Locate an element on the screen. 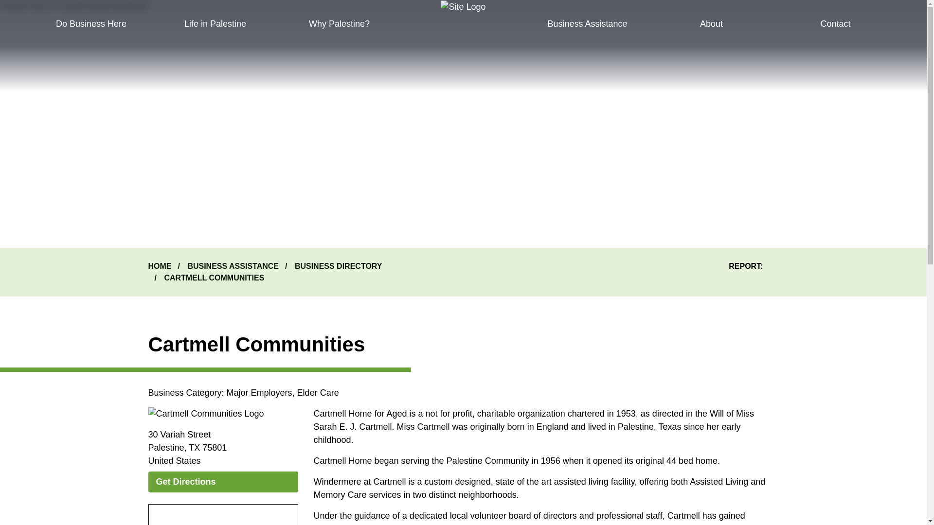  Business Assistance is located at coordinates (587, 24).